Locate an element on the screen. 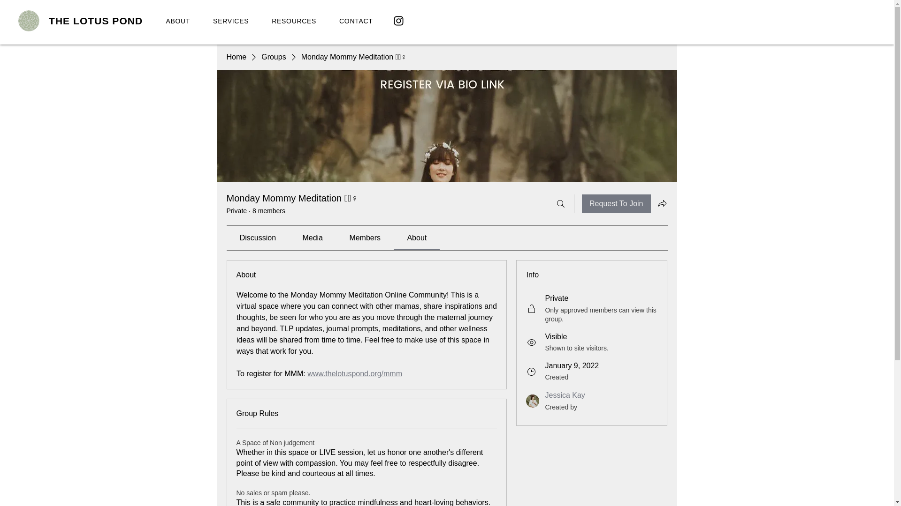  Request To Join is located at coordinates (565, 395).